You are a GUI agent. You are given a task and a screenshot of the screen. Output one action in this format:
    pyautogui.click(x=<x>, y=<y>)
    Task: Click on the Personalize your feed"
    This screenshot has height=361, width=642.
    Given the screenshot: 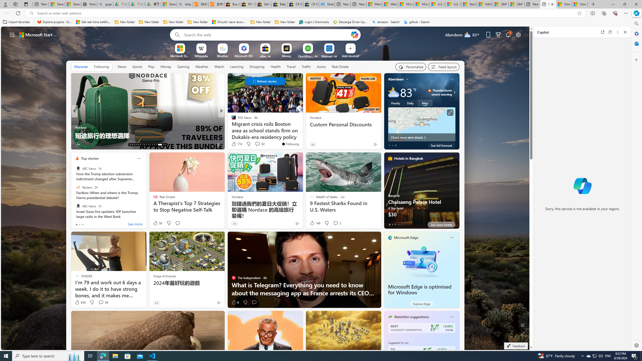 What is the action you would take?
    pyautogui.click(x=411, y=67)
    